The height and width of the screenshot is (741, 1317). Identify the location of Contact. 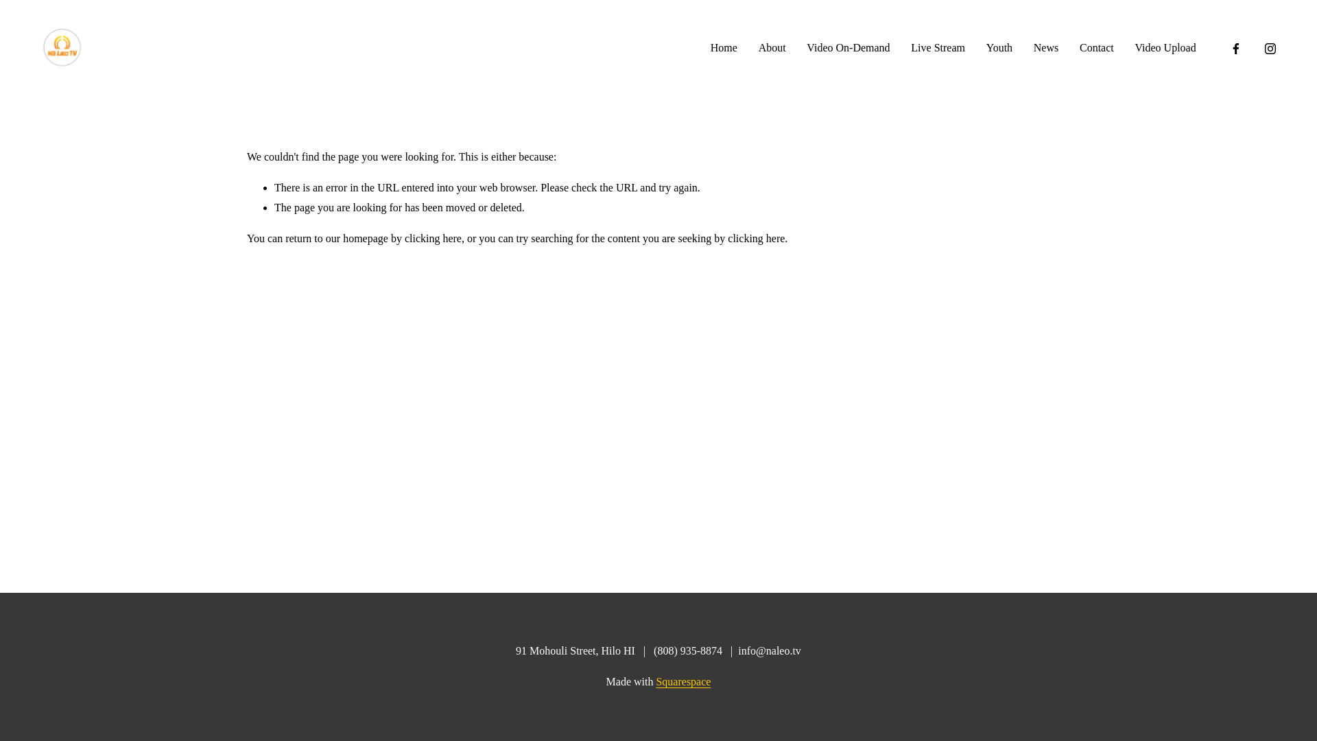
(1097, 49).